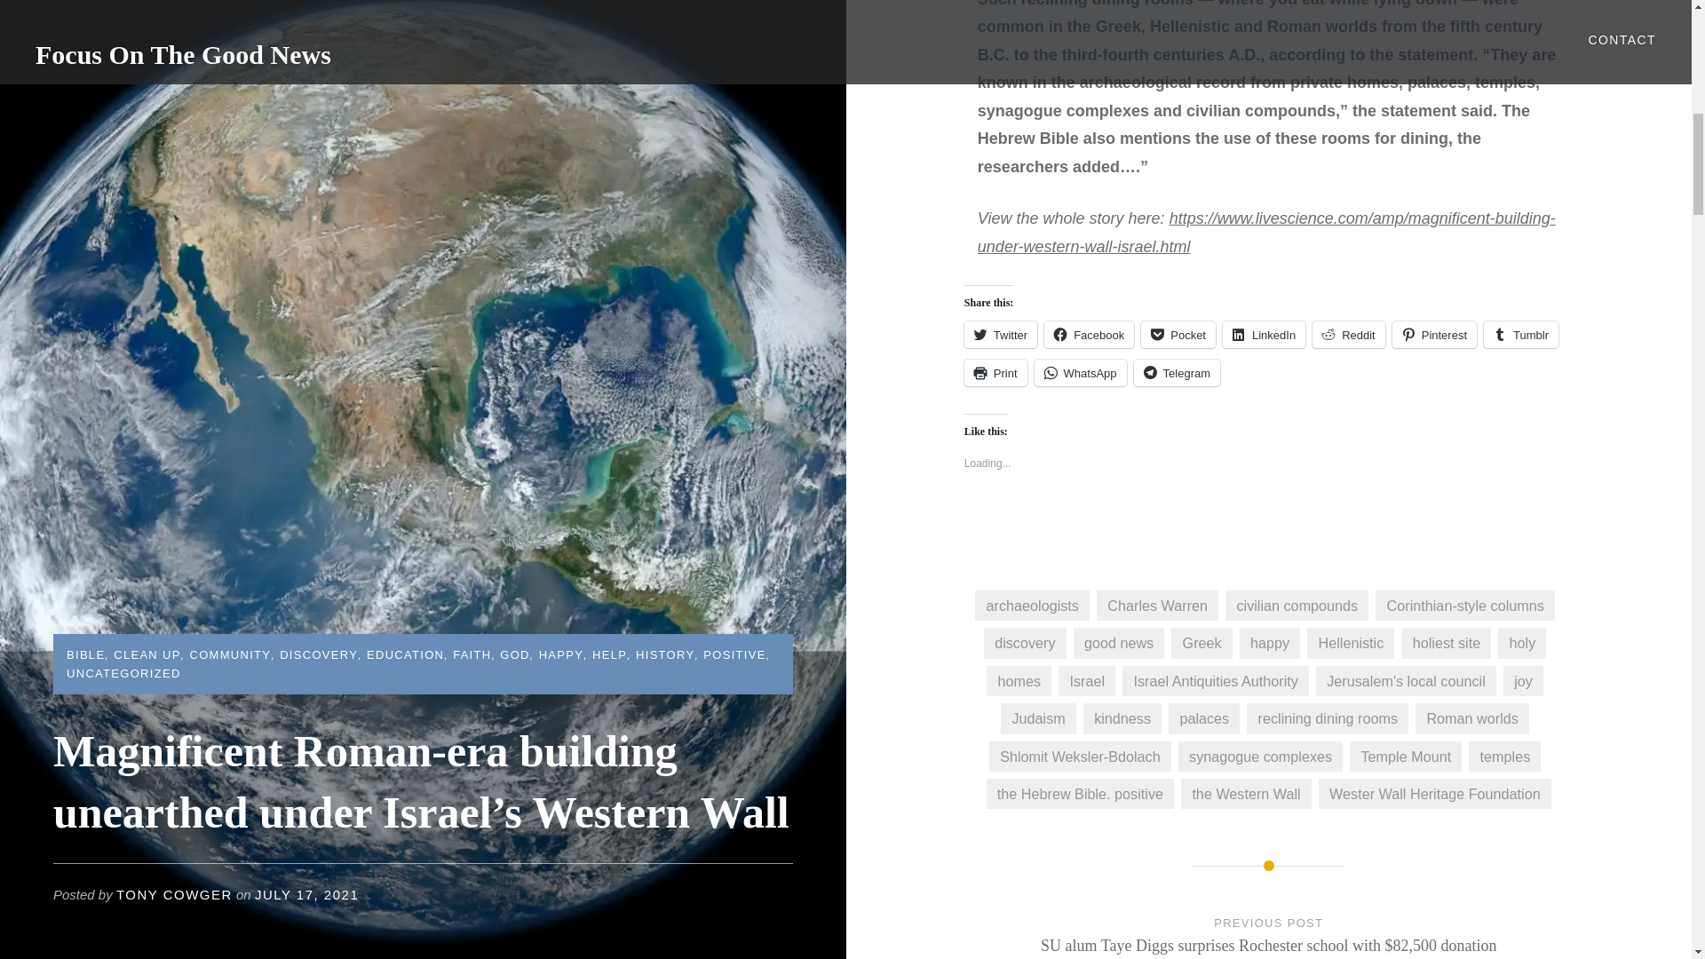 This screenshot has width=1705, height=959. What do you see at coordinates (1297, 606) in the screenshot?
I see `civilian compounds` at bounding box center [1297, 606].